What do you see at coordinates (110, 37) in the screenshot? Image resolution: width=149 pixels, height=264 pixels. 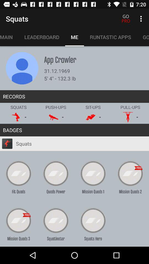 I see `turn on item to the left of go pro! item` at bounding box center [110, 37].